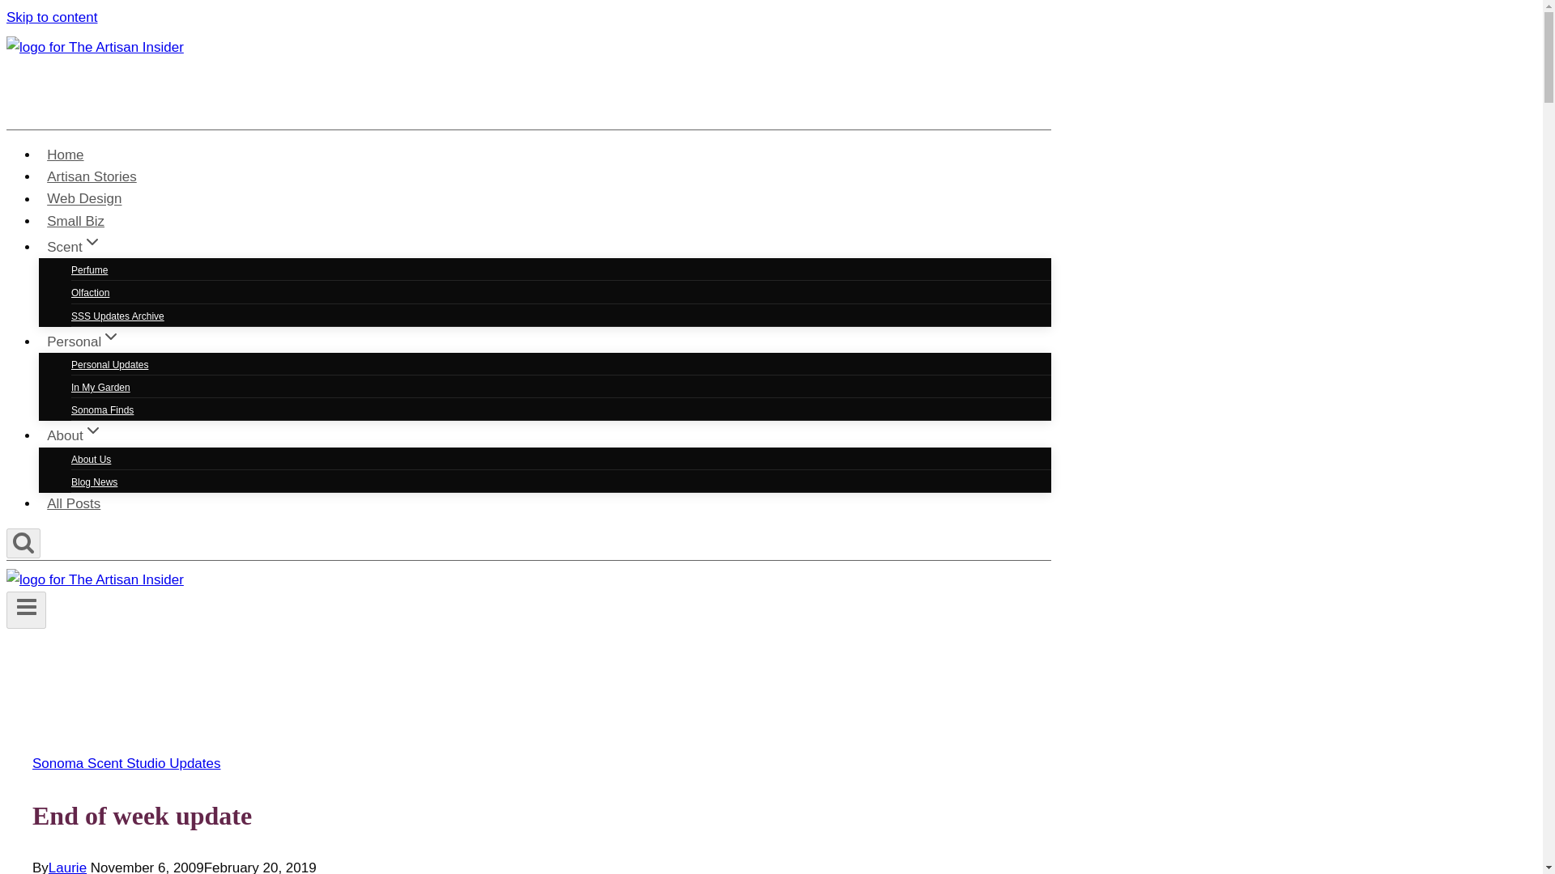 The height and width of the screenshot is (874, 1555). What do you see at coordinates (75, 435) in the screenshot?
I see `AboutExpand` at bounding box center [75, 435].